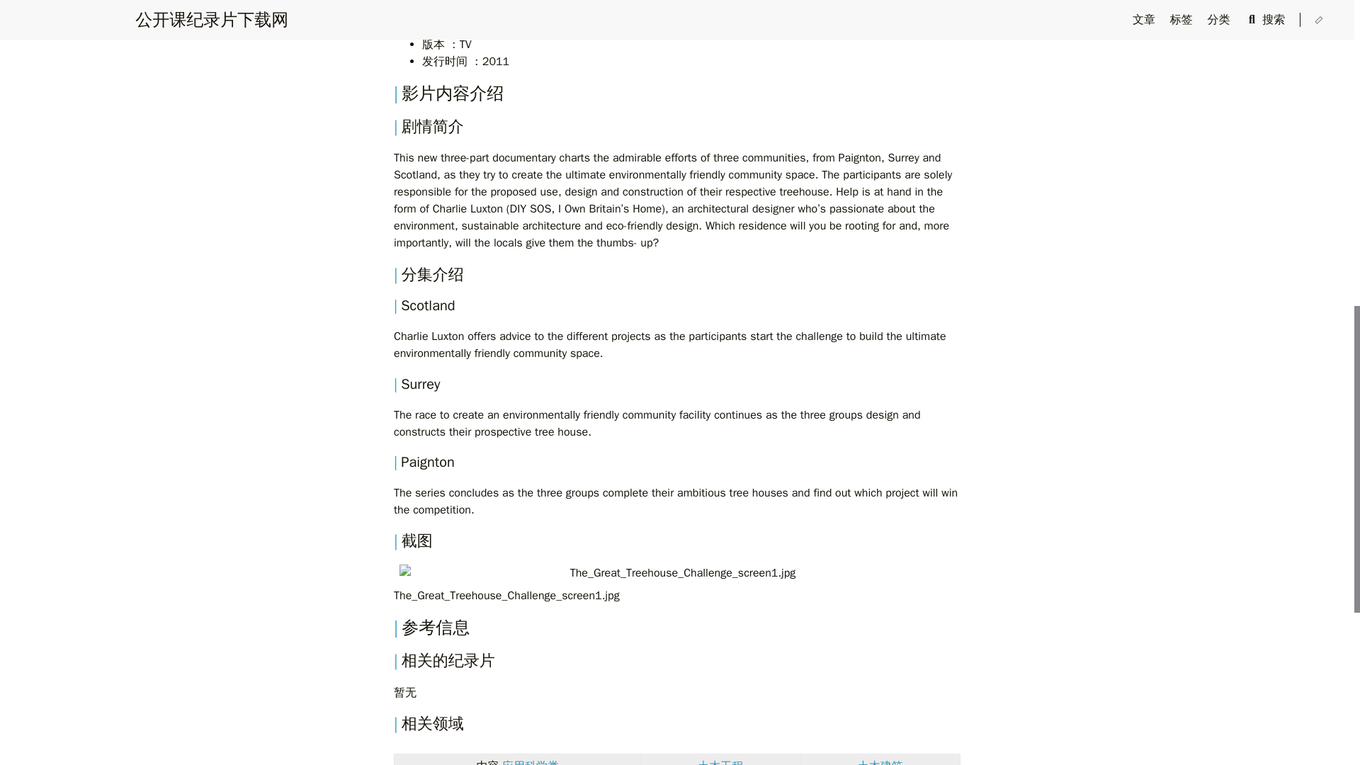 The image size is (1360, 765). I want to click on wikilink, so click(530, 762).